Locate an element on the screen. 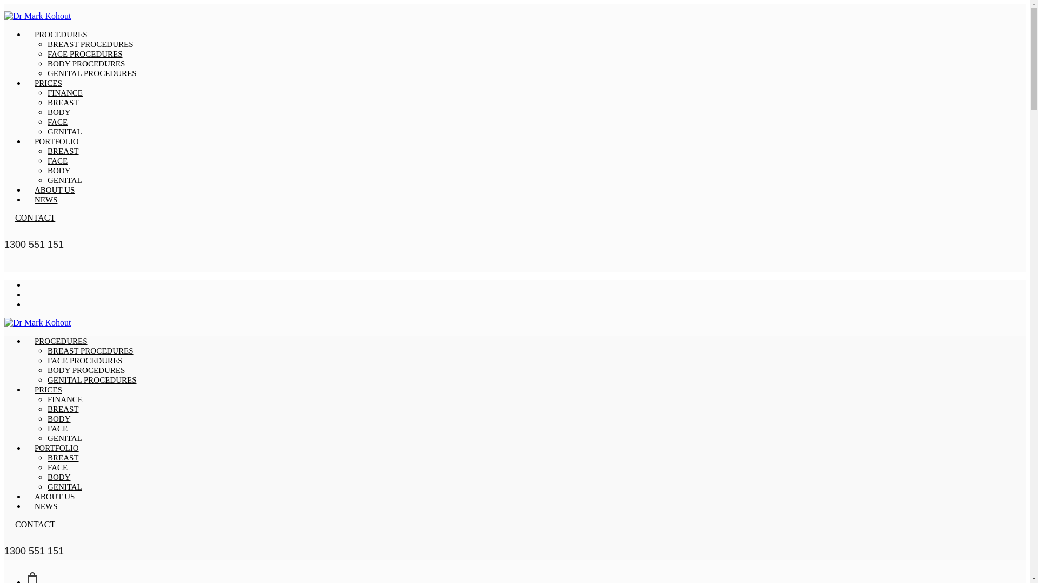 This screenshot has height=583, width=1038. BREAST is located at coordinates (63, 103).